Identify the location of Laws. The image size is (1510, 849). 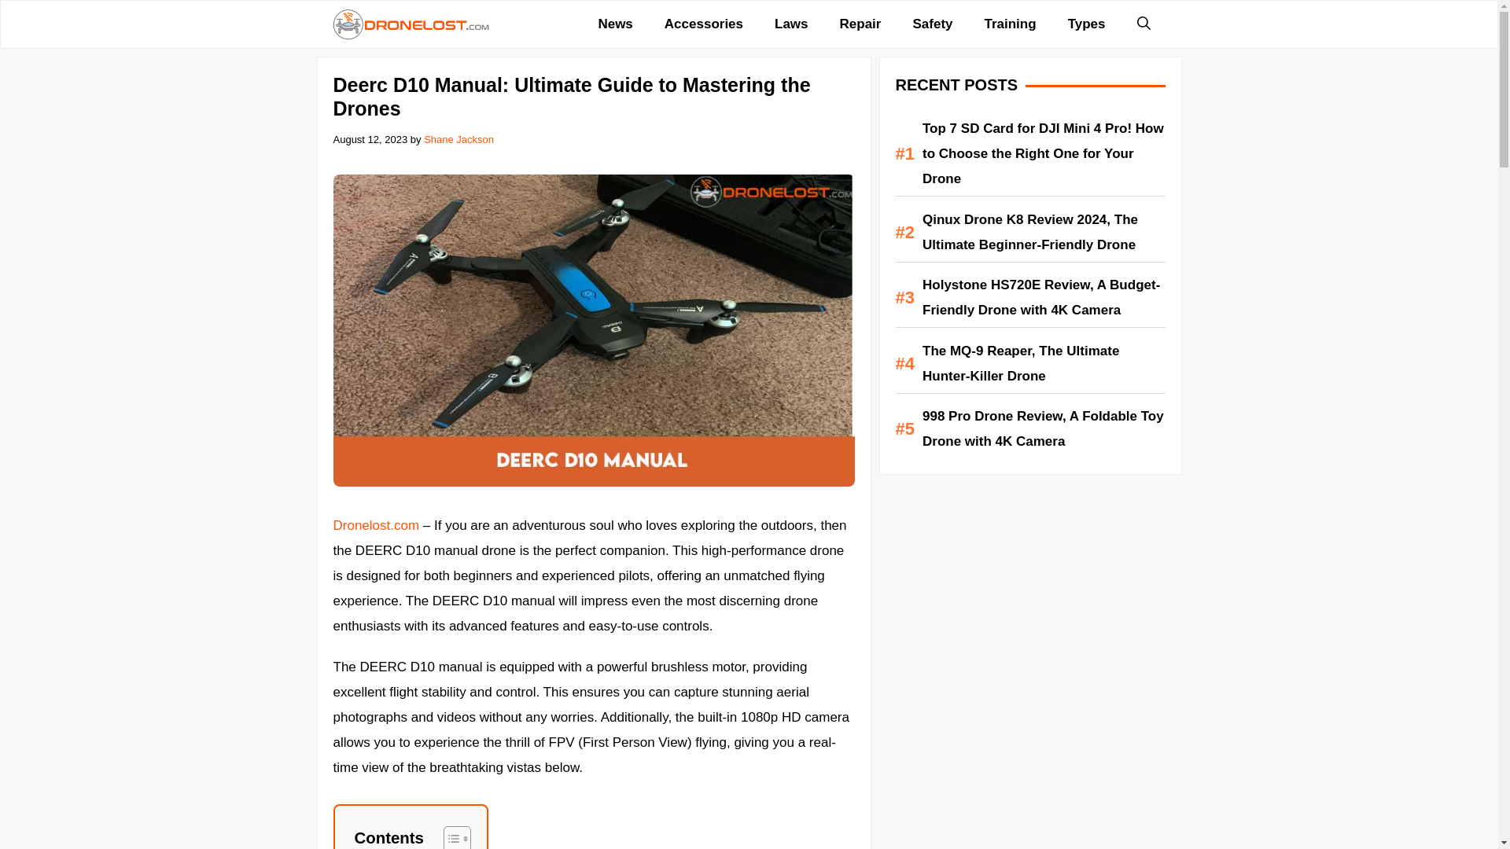
(791, 24).